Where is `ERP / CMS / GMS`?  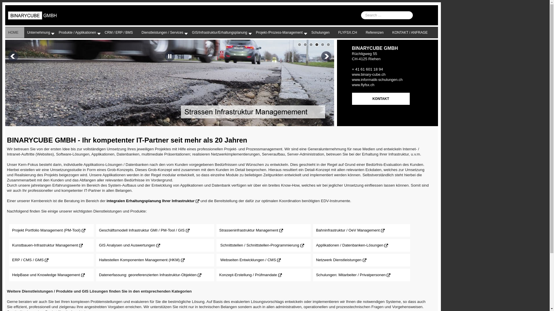 ERP / CMS / GMS is located at coordinates (28, 260).